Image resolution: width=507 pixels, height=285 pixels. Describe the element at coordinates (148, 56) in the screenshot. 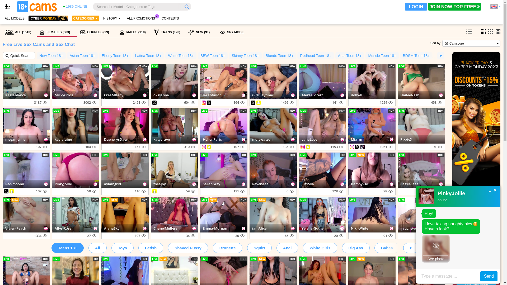

I see `Latina Teen 18+` at that location.